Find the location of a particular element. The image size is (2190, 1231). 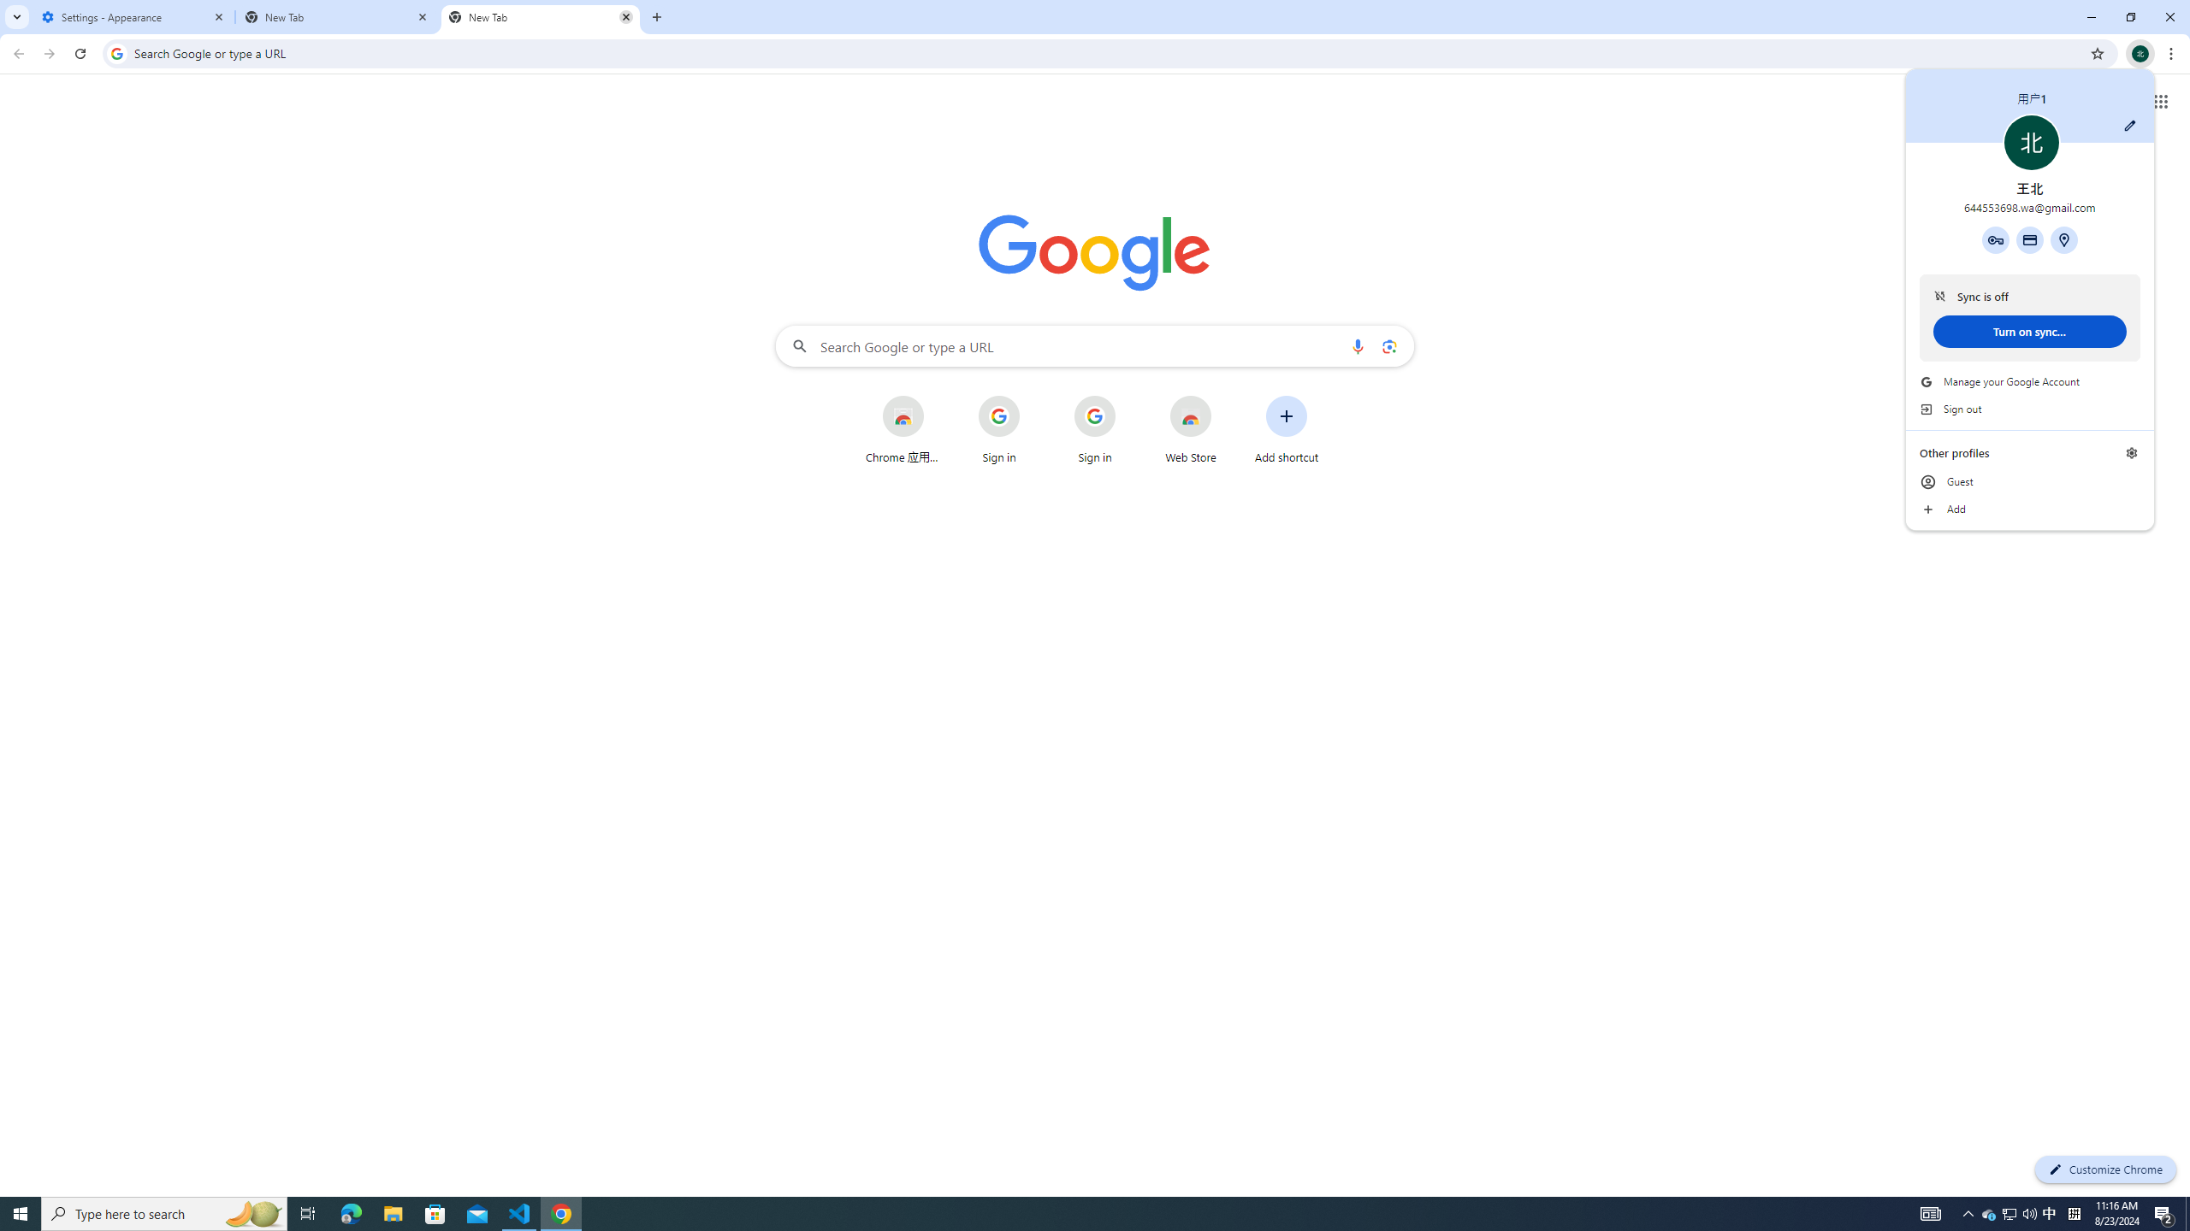

More actions for Web Store shortcut is located at coordinates (1225, 397).